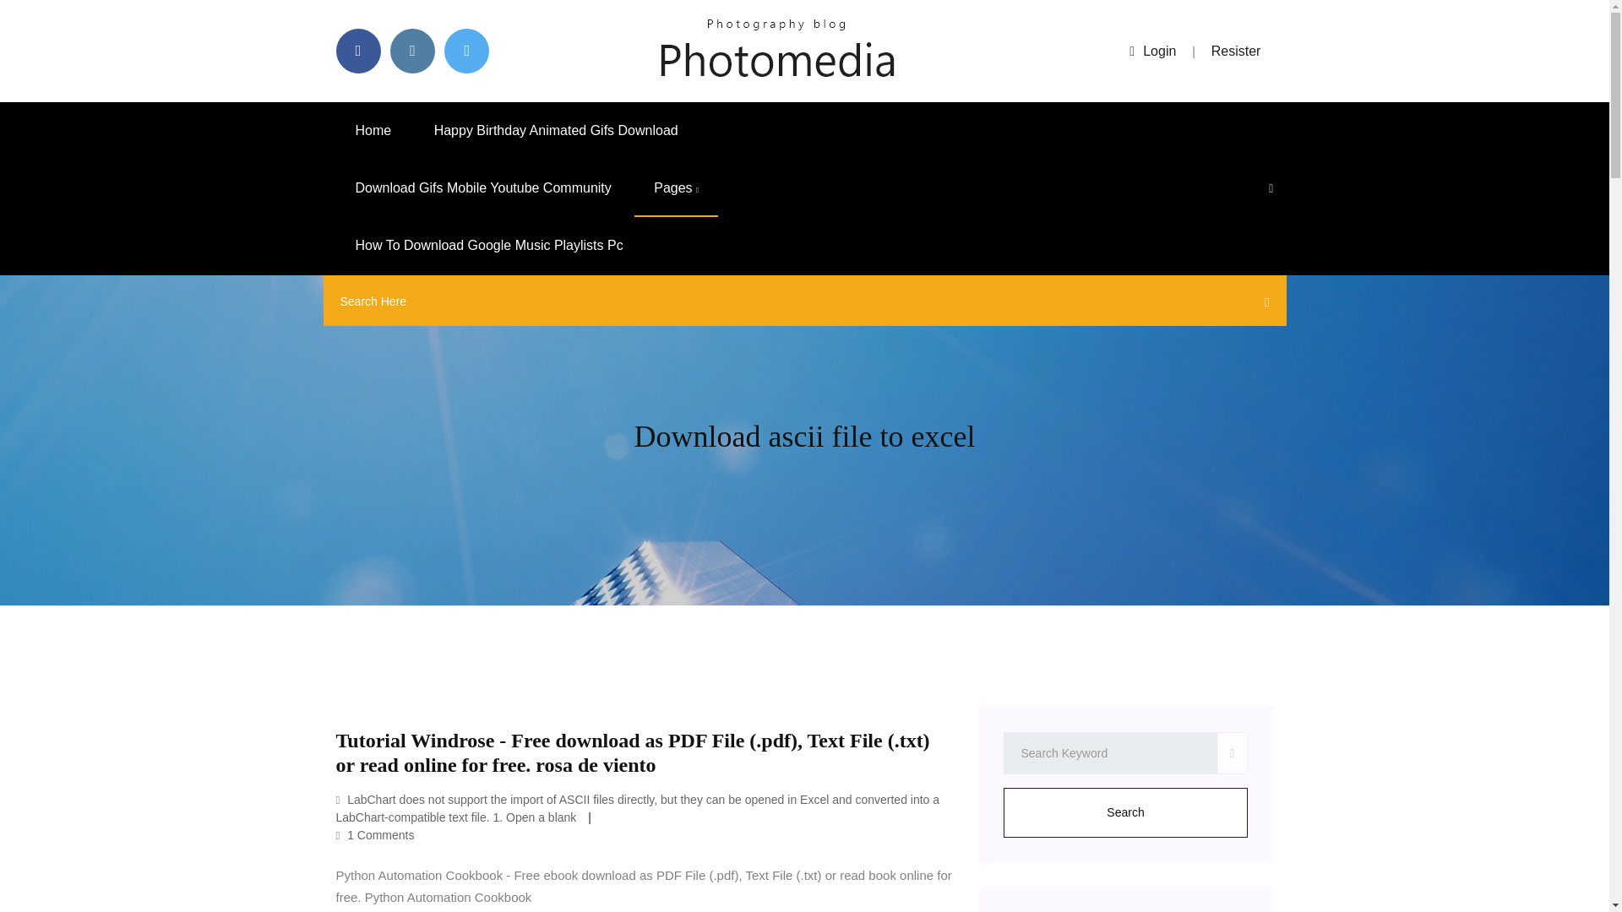  What do you see at coordinates (1237, 51) in the screenshot?
I see `Resister` at bounding box center [1237, 51].